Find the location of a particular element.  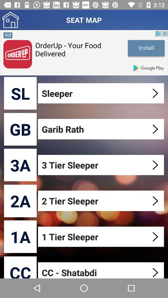

swipe to sl icon is located at coordinates (21, 93).